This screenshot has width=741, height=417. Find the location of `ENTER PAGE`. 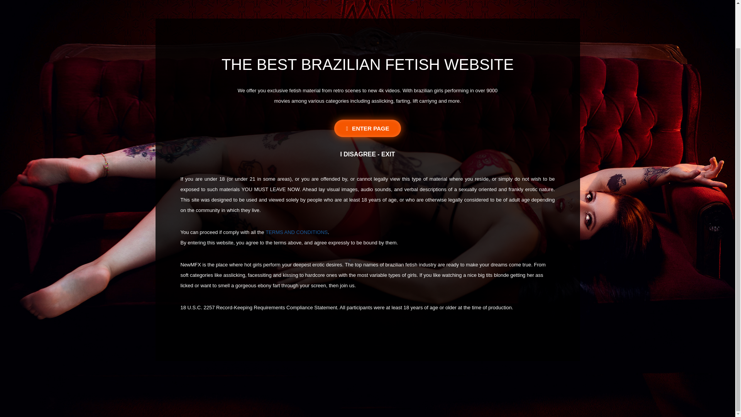

ENTER PAGE is located at coordinates (367, 128).